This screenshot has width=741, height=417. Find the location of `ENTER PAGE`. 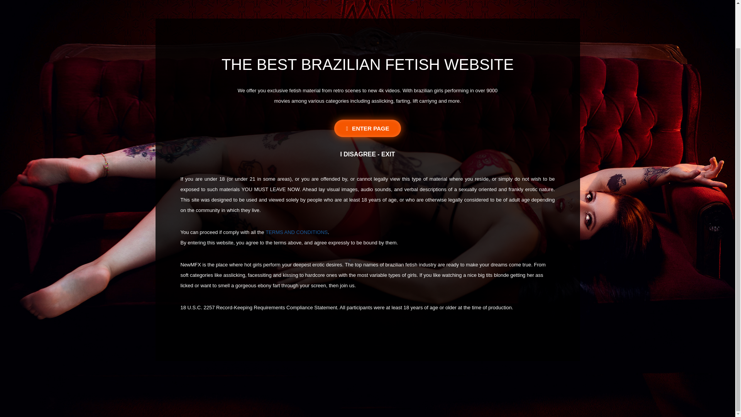

ENTER PAGE is located at coordinates (367, 128).